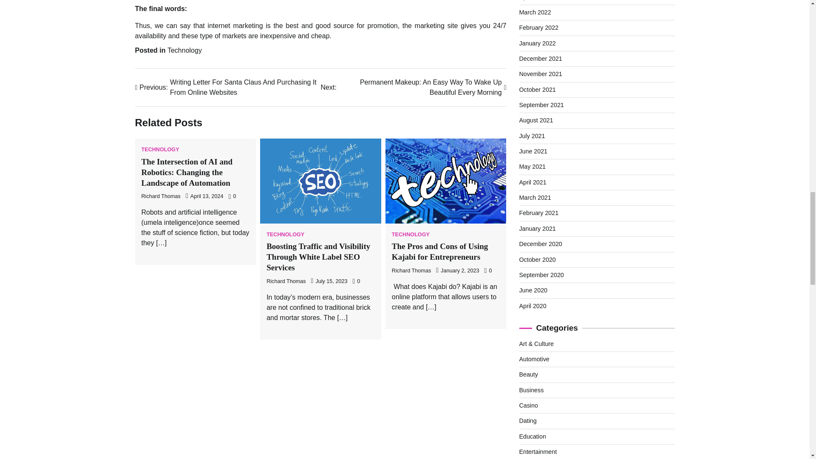  What do you see at coordinates (286, 235) in the screenshot?
I see `TECHNOLOGY` at bounding box center [286, 235].